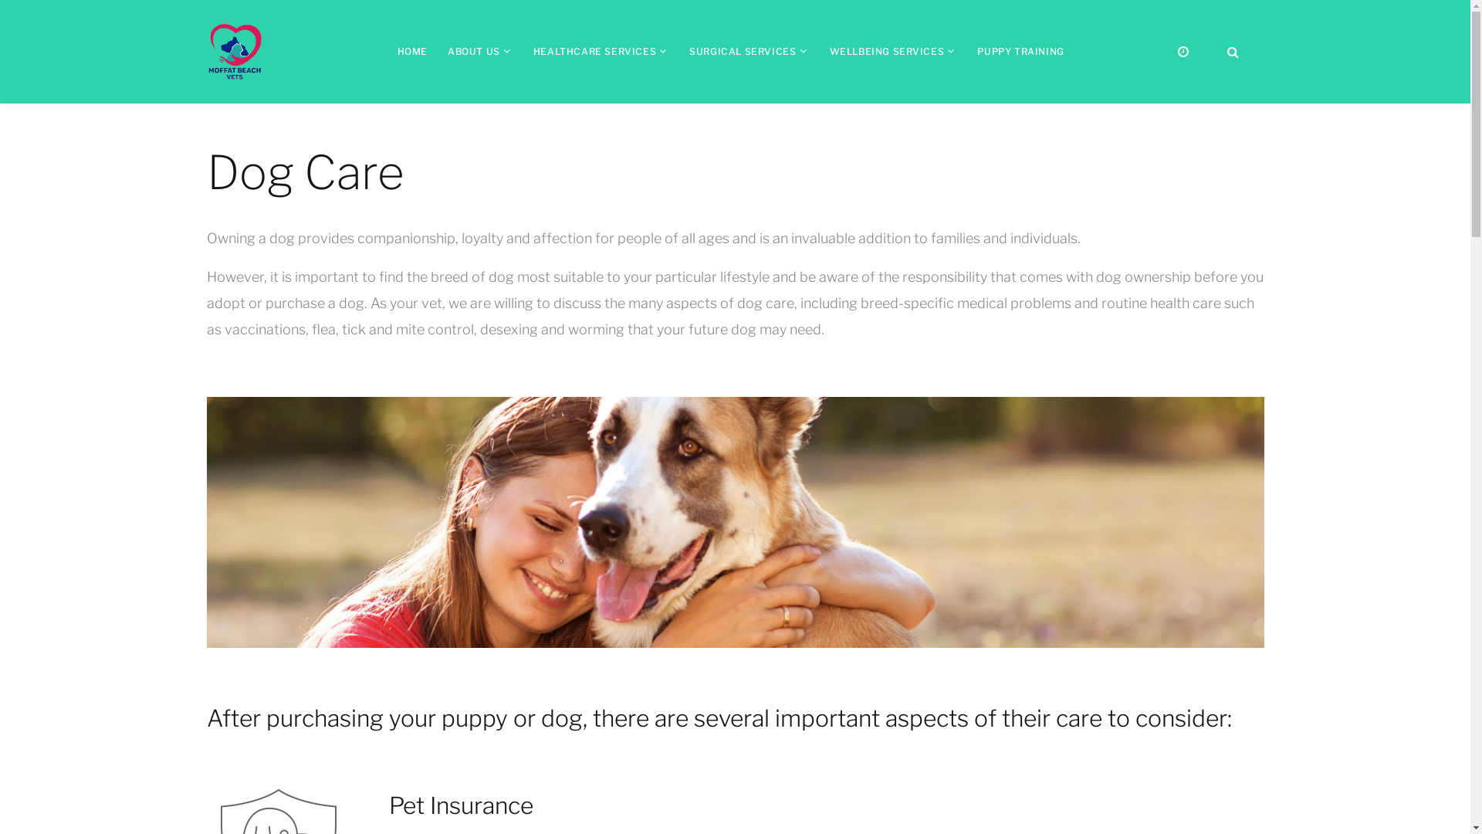  Describe the element at coordinates (474, 51) in the screenshot. I see `ABOUT US` at that location.